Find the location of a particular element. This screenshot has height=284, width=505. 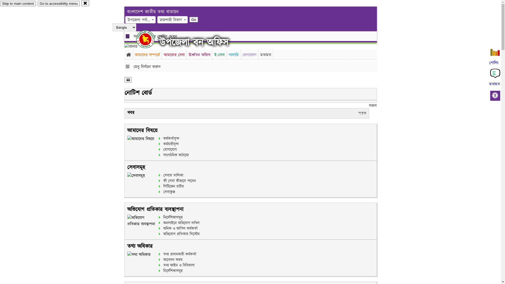

Go is located at coordinates (194, 19).